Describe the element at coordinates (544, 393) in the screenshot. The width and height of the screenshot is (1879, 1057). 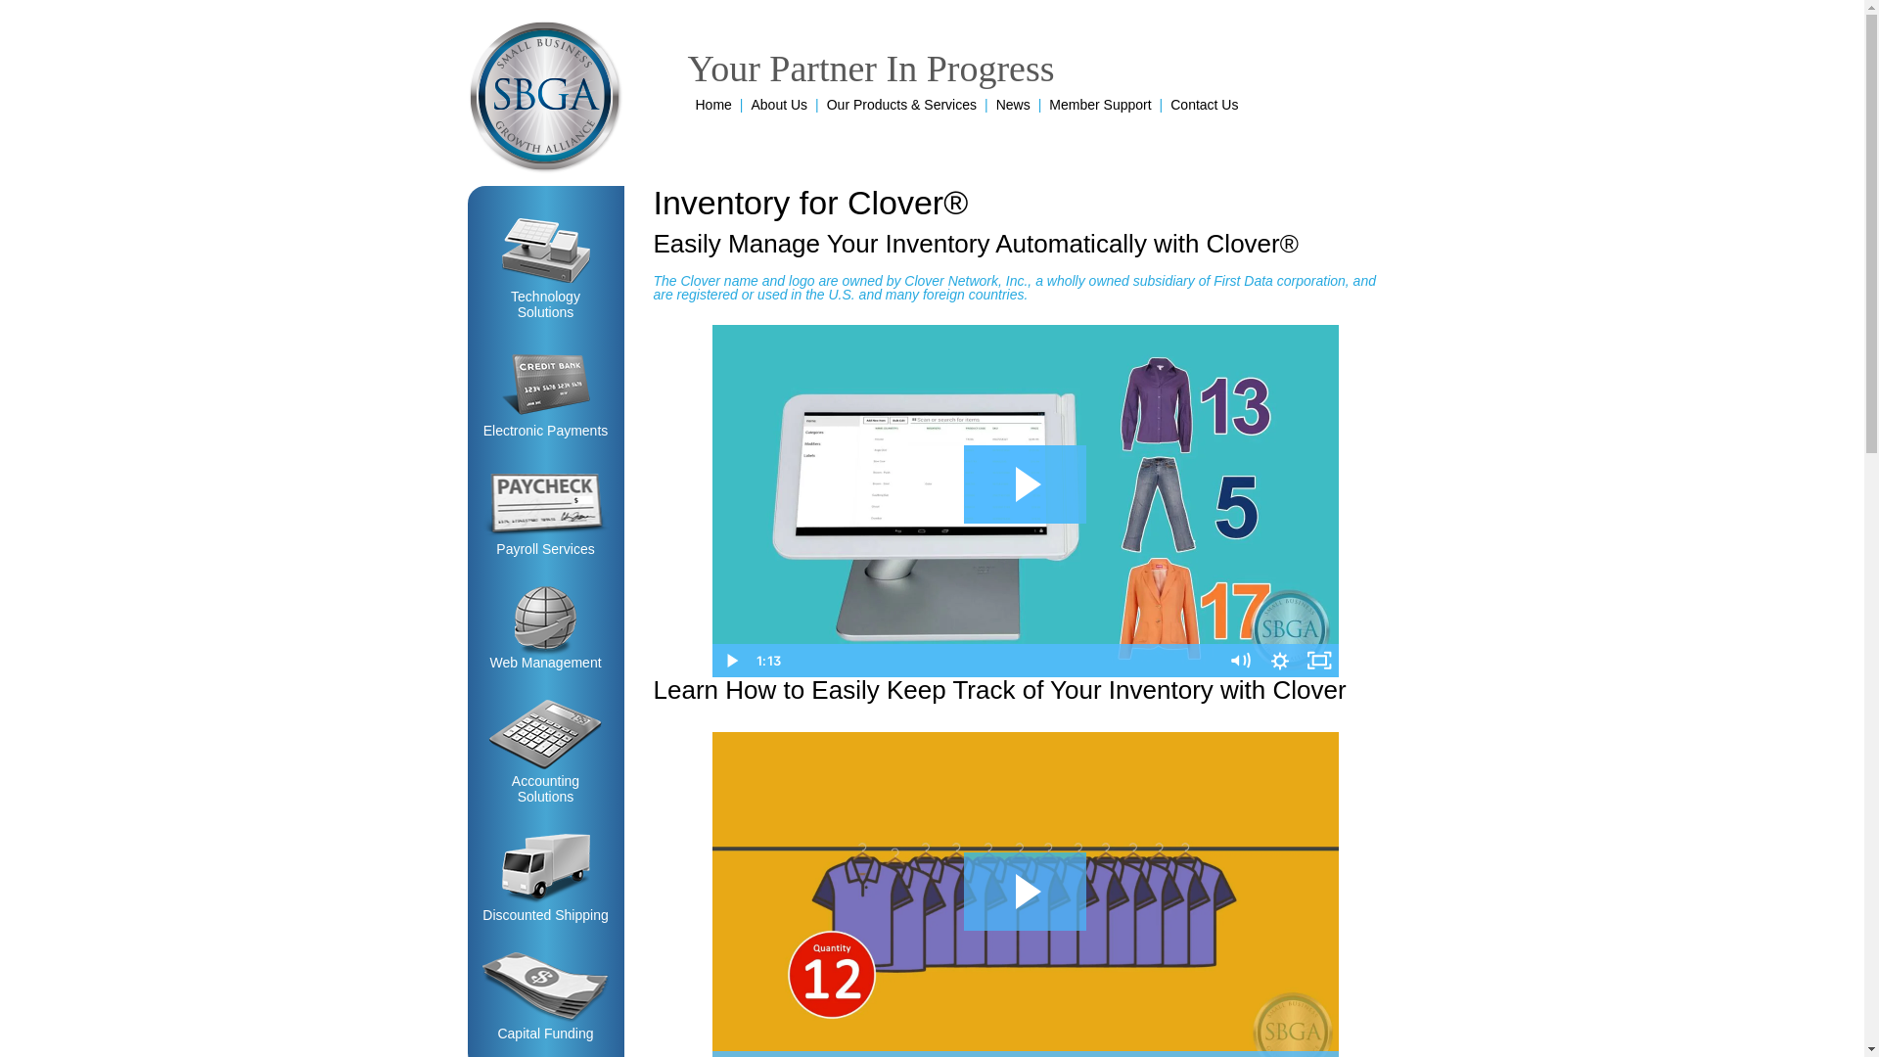
I see `Electronic Payments` at that location.